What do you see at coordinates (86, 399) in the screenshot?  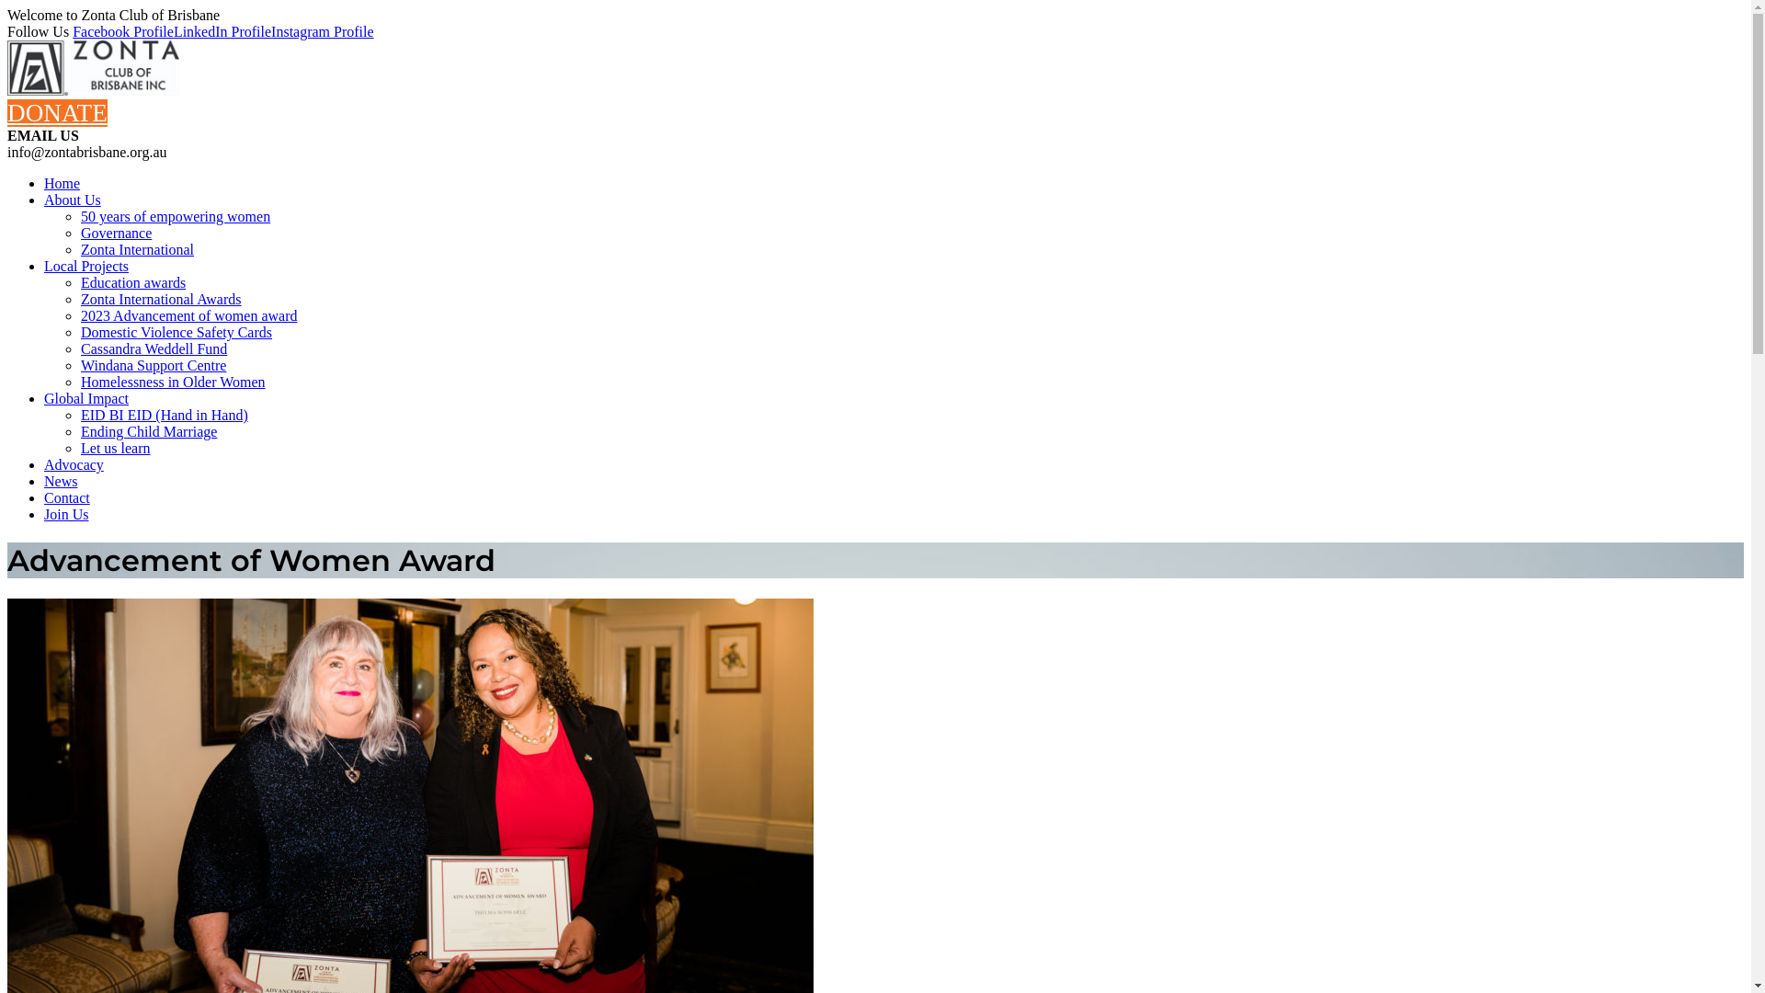 I see `Global Impact` at bounding box center [86, 399].